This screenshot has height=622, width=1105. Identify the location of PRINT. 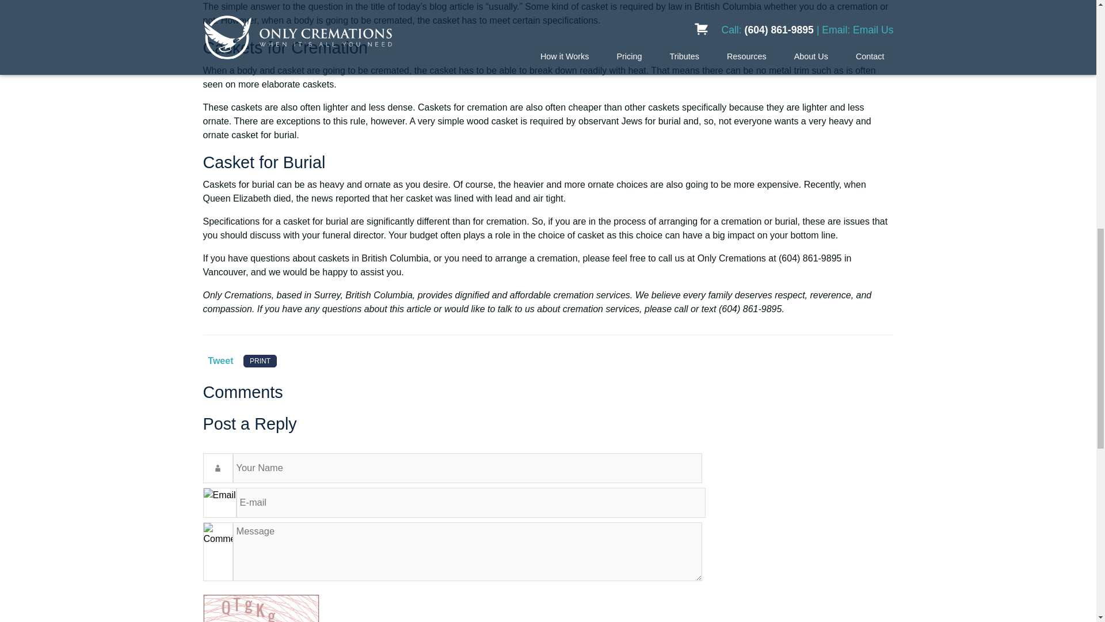
(260, 361).